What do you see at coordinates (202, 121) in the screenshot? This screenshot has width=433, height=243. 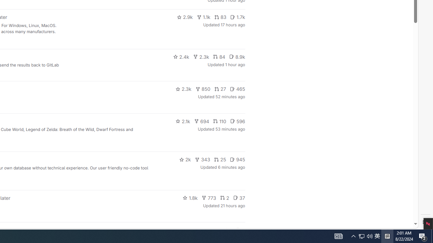 I see `694` at bounding box center [202, 121].